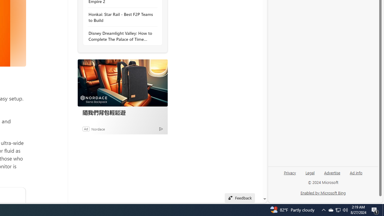 This screenshot has height=216, width=384. What do you see at coordinates (98, 129) in the screenshot?
I see `Nordace` at bounding box center [98, 129].